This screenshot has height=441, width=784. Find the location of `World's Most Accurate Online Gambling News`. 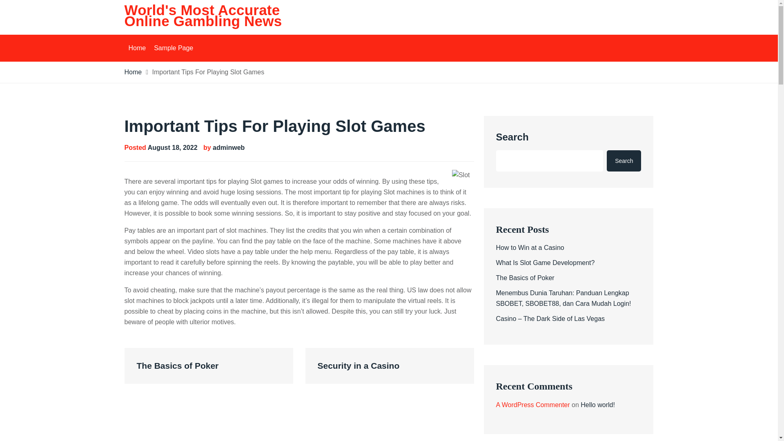

World's Most Accurate Online Gambling News is located at coordinates (203, 16).